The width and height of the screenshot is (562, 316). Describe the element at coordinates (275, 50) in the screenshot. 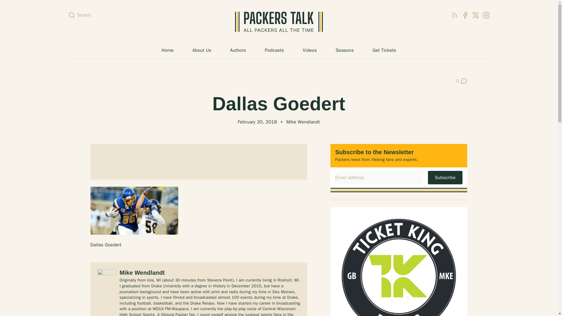

I see `Podcasts` at that location.